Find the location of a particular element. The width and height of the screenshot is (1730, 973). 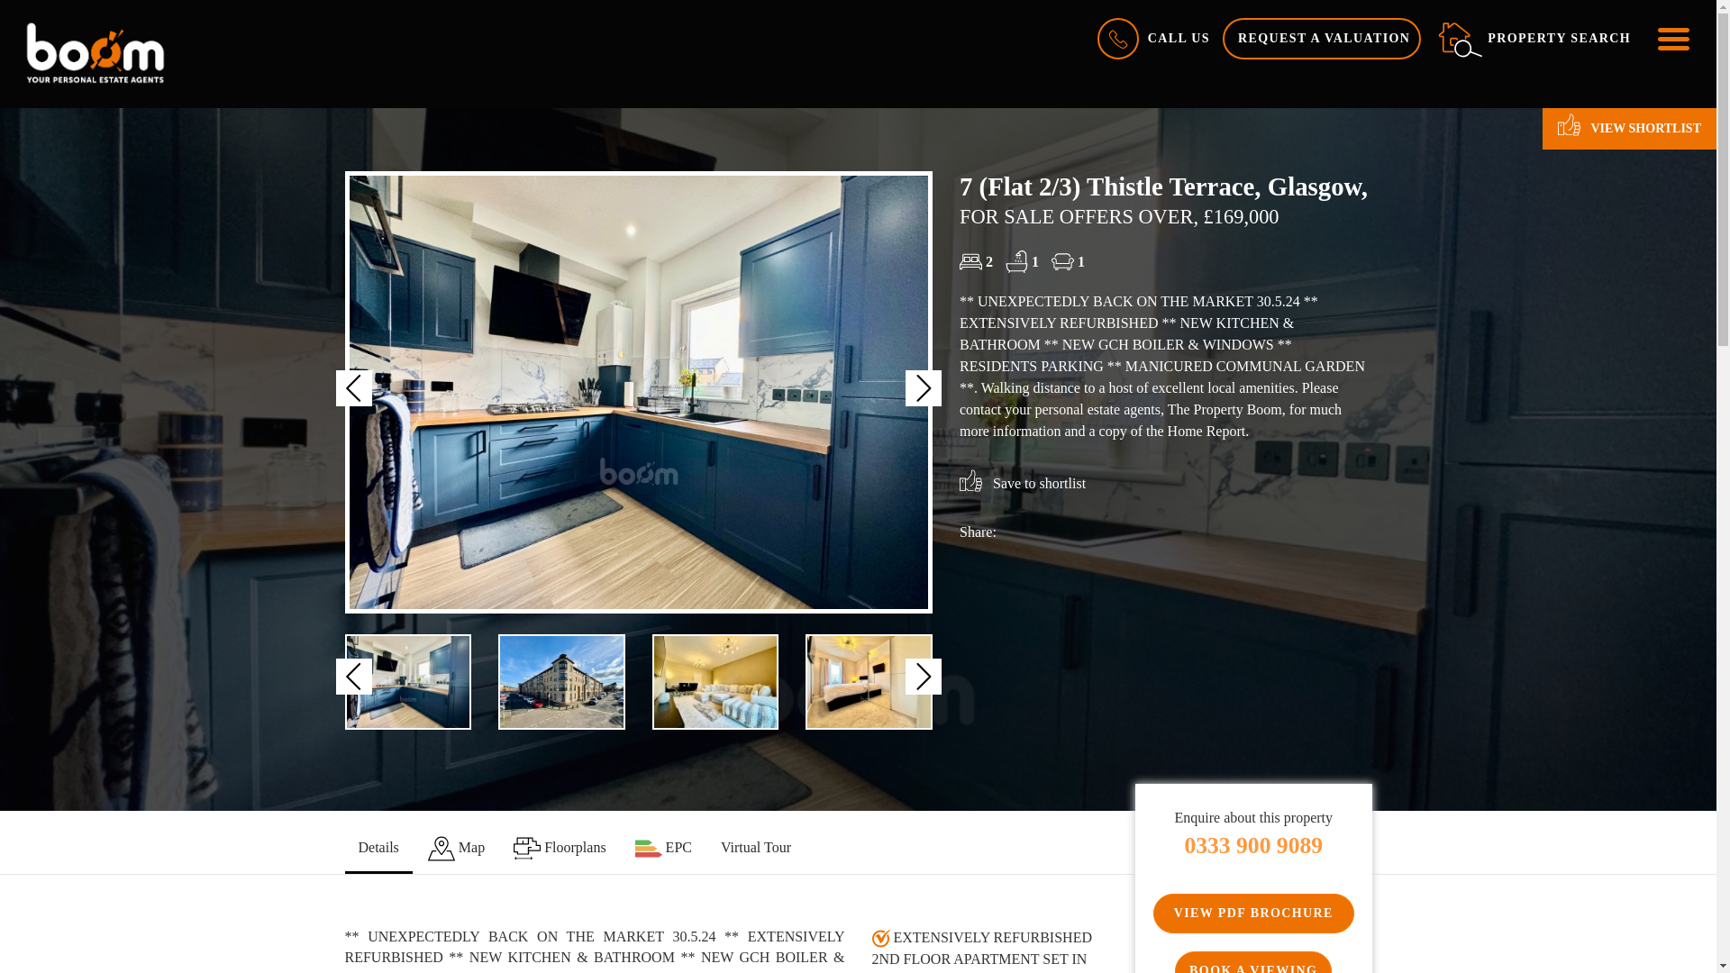

Save to shortlist is located at coordinates (1023, 483).